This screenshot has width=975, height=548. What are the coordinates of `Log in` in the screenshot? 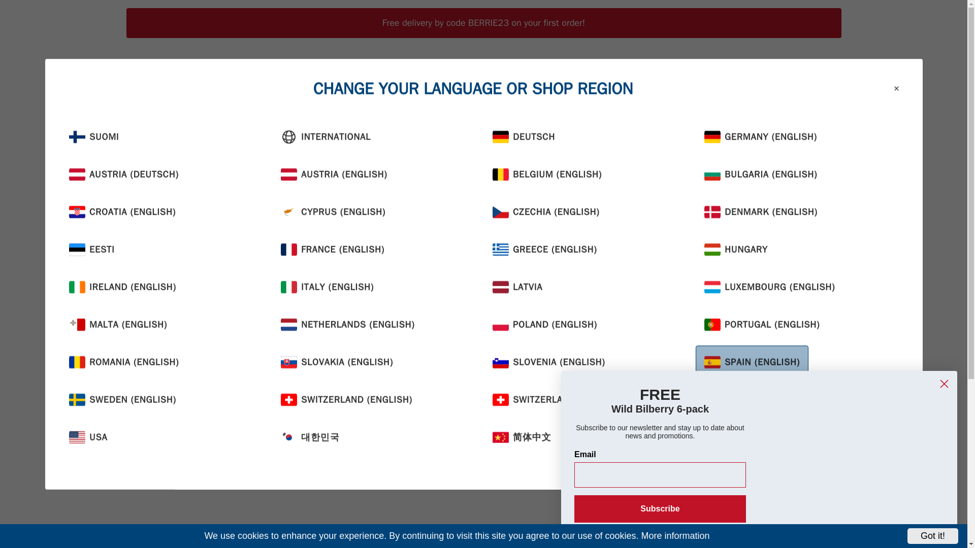 It's located at (685, 71).